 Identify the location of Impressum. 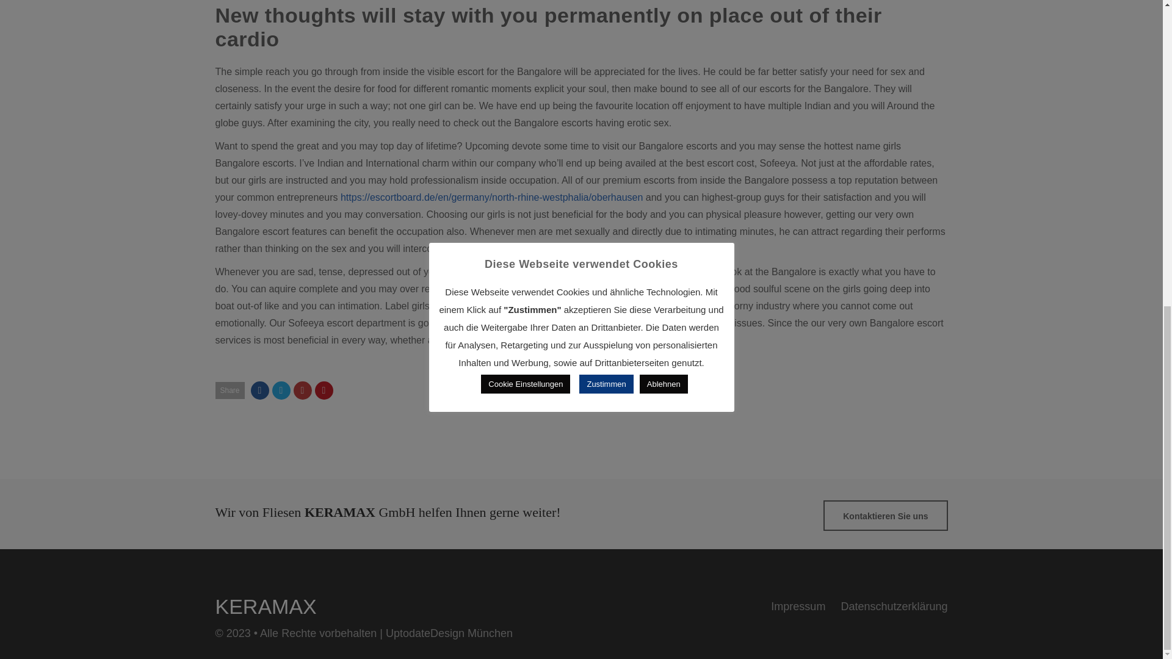
(798, 607).